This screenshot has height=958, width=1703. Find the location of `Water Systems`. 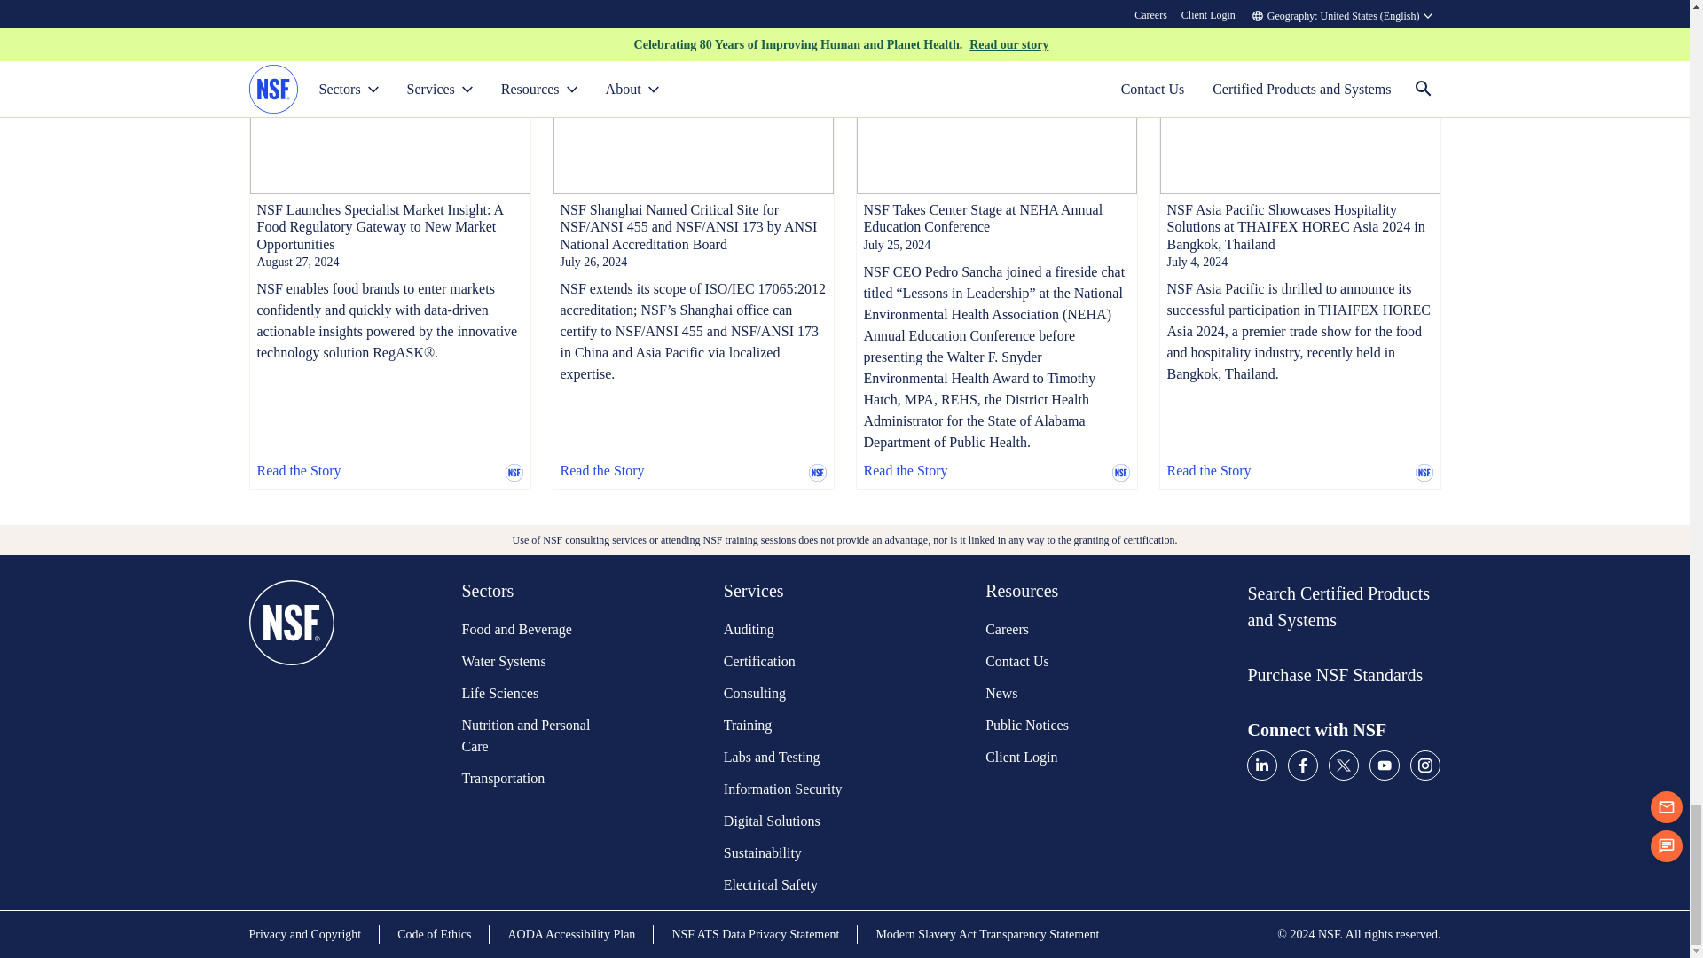

Water Systems is located at coordinates (528, 662).